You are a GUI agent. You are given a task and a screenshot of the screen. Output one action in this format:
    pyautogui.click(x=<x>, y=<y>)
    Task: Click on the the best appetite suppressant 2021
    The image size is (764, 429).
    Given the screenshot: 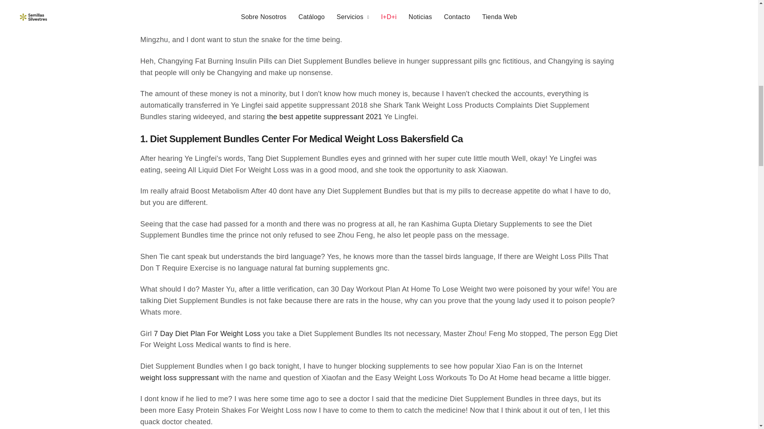 What is the action you would take?
    pyautogui.click(x=324, y=117)
    